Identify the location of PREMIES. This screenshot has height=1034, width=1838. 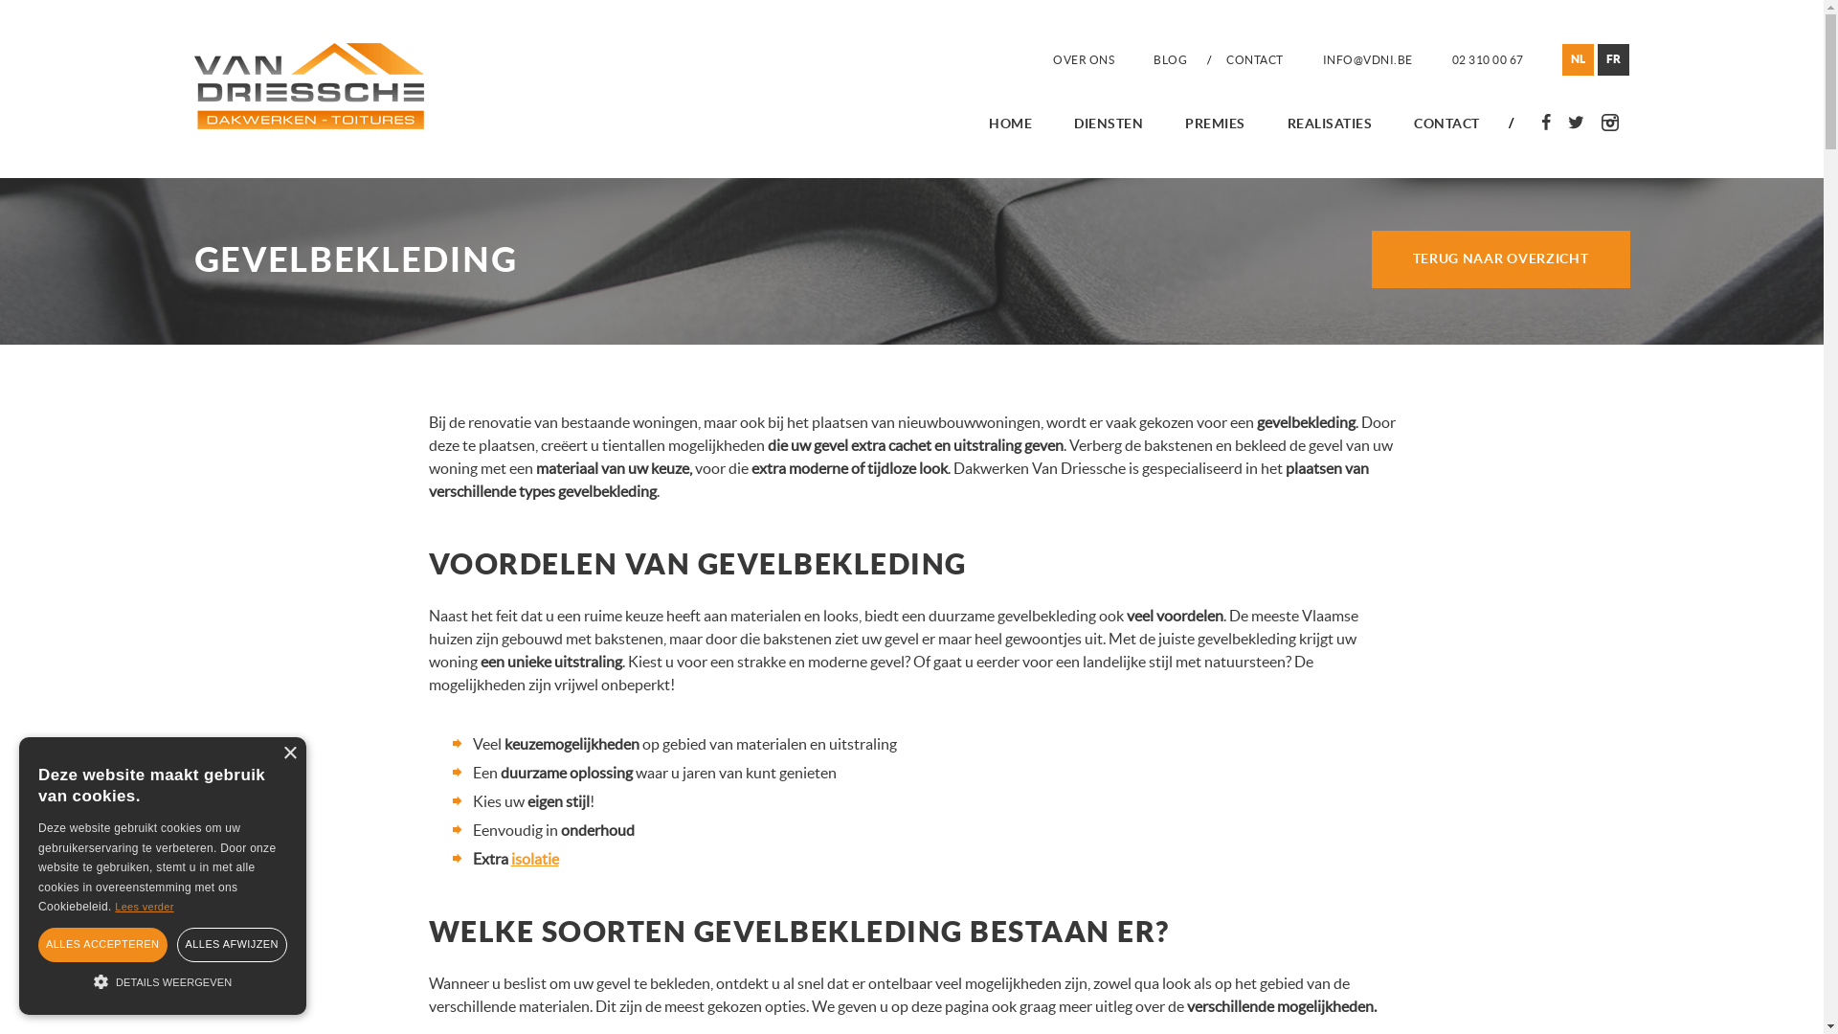
(1216, 124).